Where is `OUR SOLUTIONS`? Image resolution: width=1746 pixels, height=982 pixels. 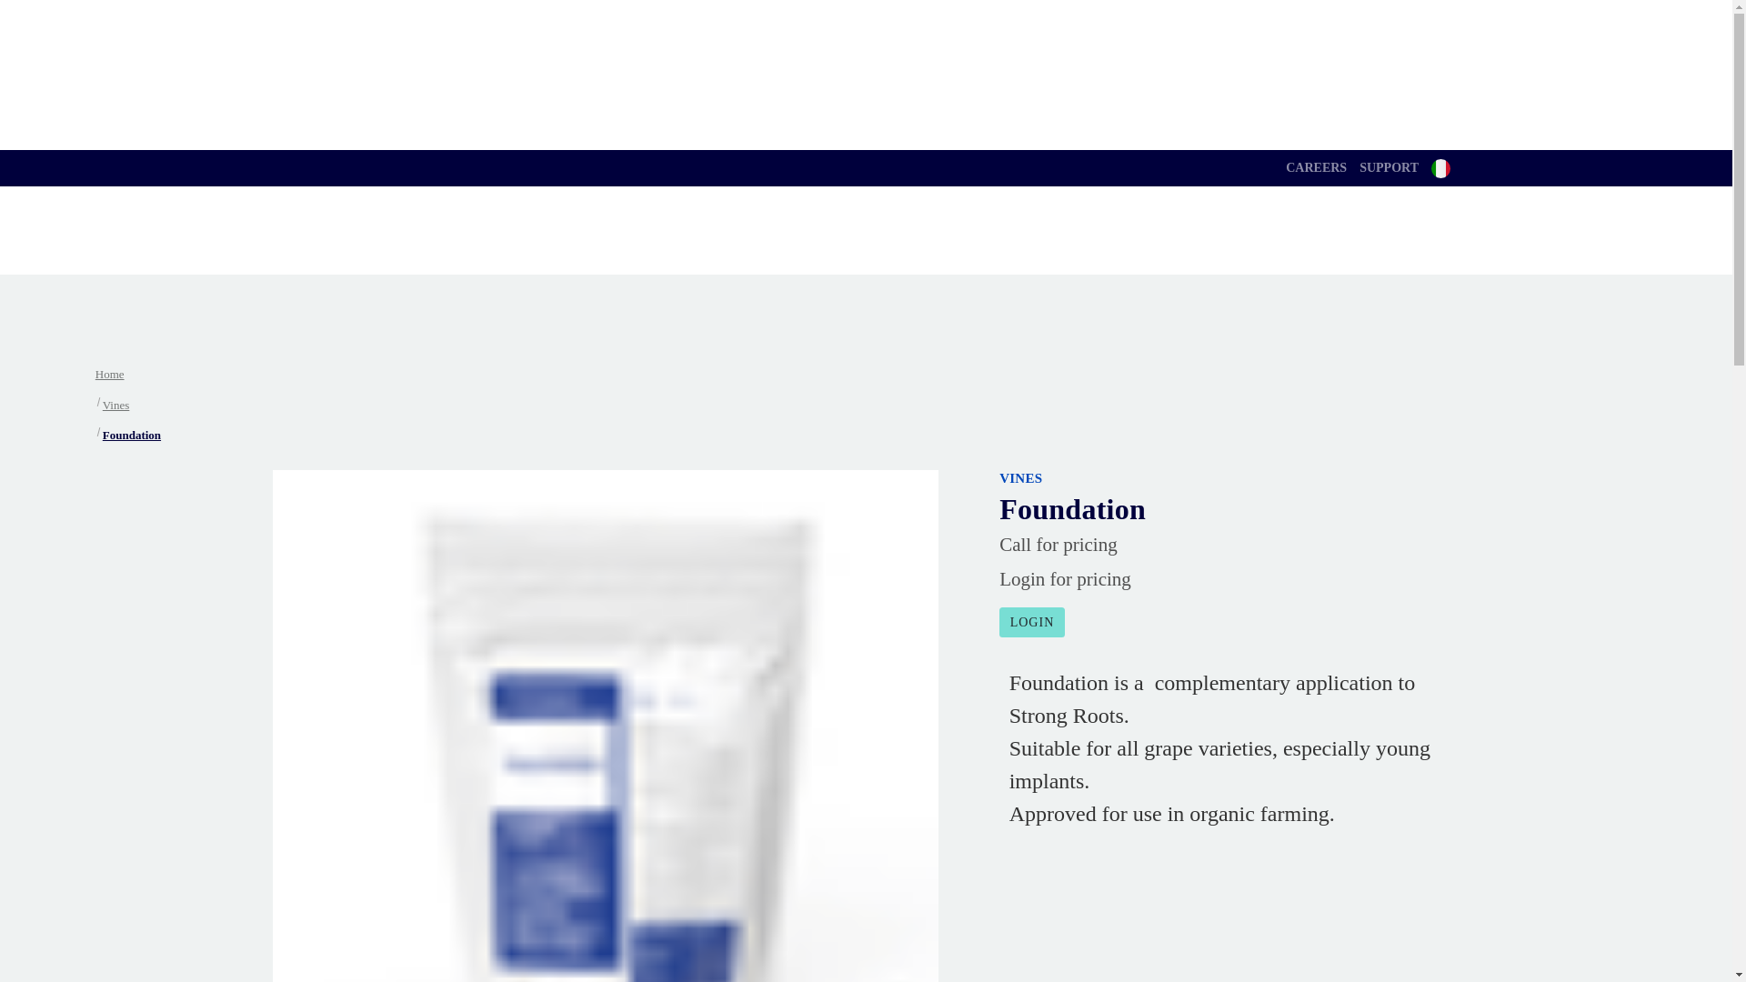
OUR SOLUTIONS is located at coordinates (698, 249).